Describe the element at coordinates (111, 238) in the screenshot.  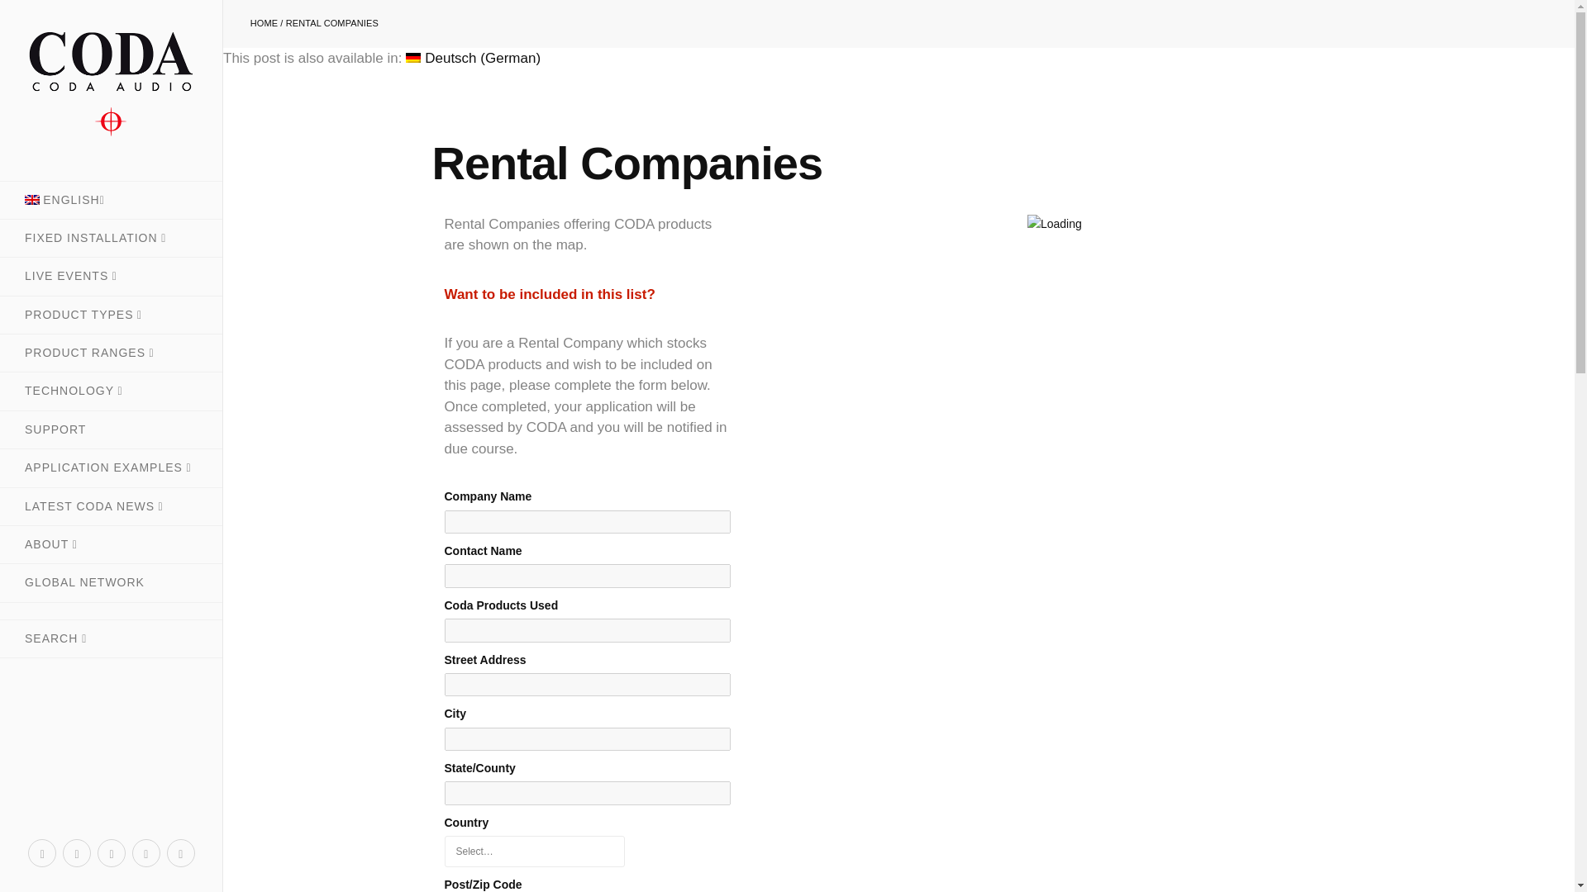
I see `FIXED INSTALLATION` at that location.